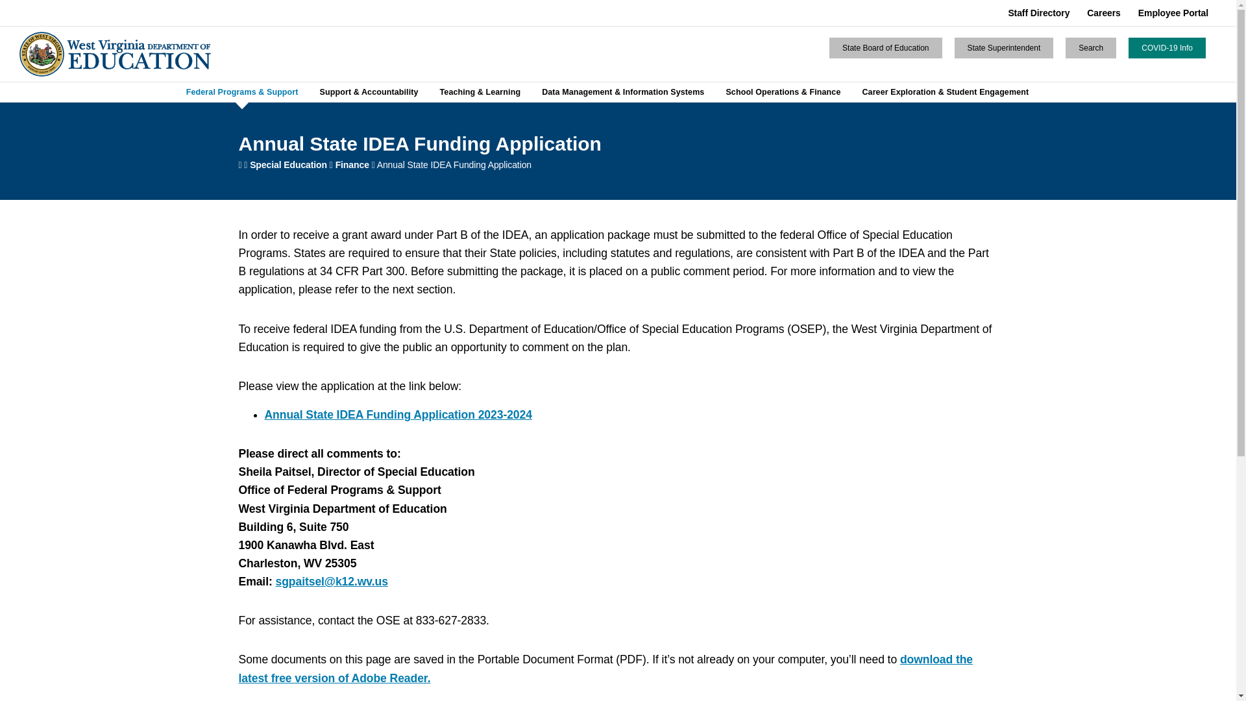 Image resolution: width=1246 pixels, height=701 pixels. Describe the element at coordinates (1167, 48) in the screenshot. I see `COVID-19 Info` at that location.